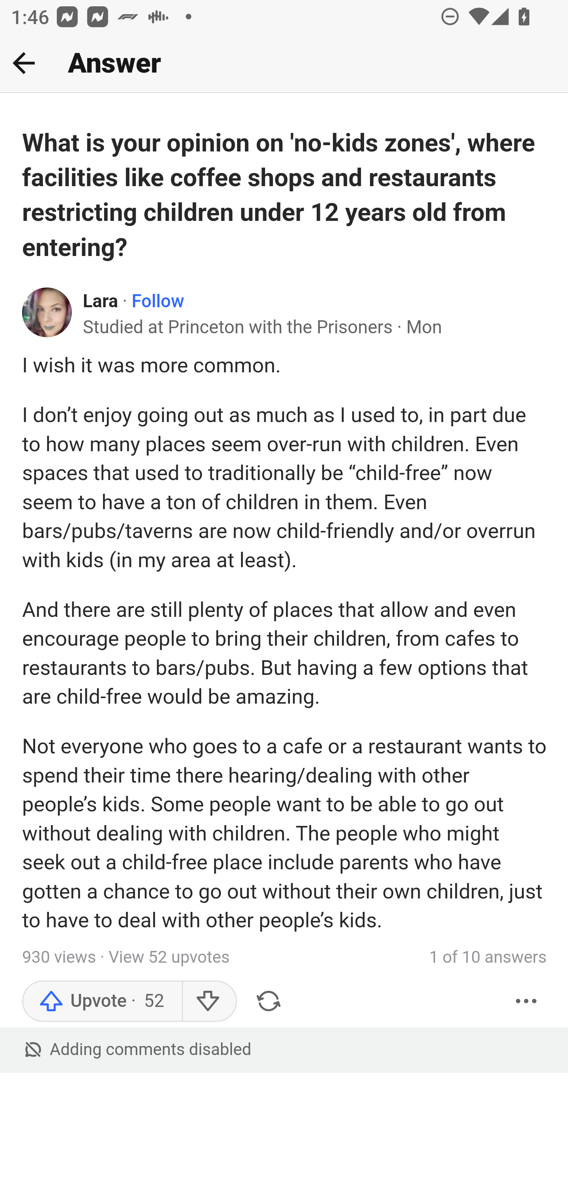 Image resolution: width=568 pixels, height=1199 pixels. I want to click on Upvote, so click(102, 1000).